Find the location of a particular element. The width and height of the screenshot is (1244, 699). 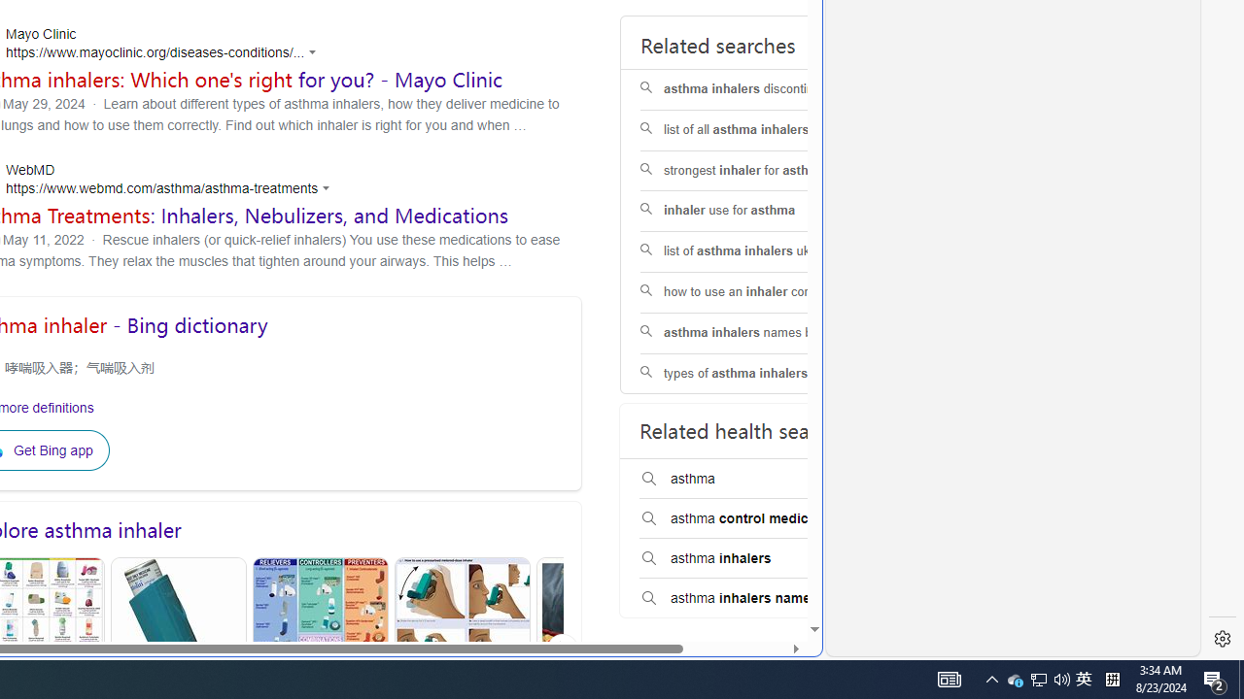

AutomationID: mfa_root is located at coordinates (741, 571).